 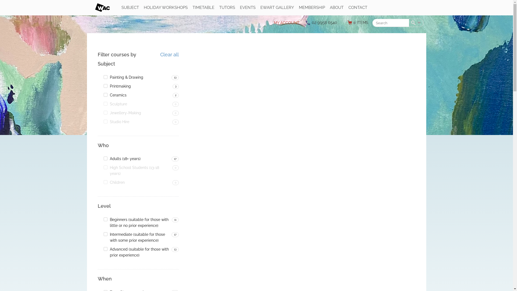 What do you see at coordinates (247, 8) in the screenshot?
I see `EVENTS` at bounding box center [247, 8].